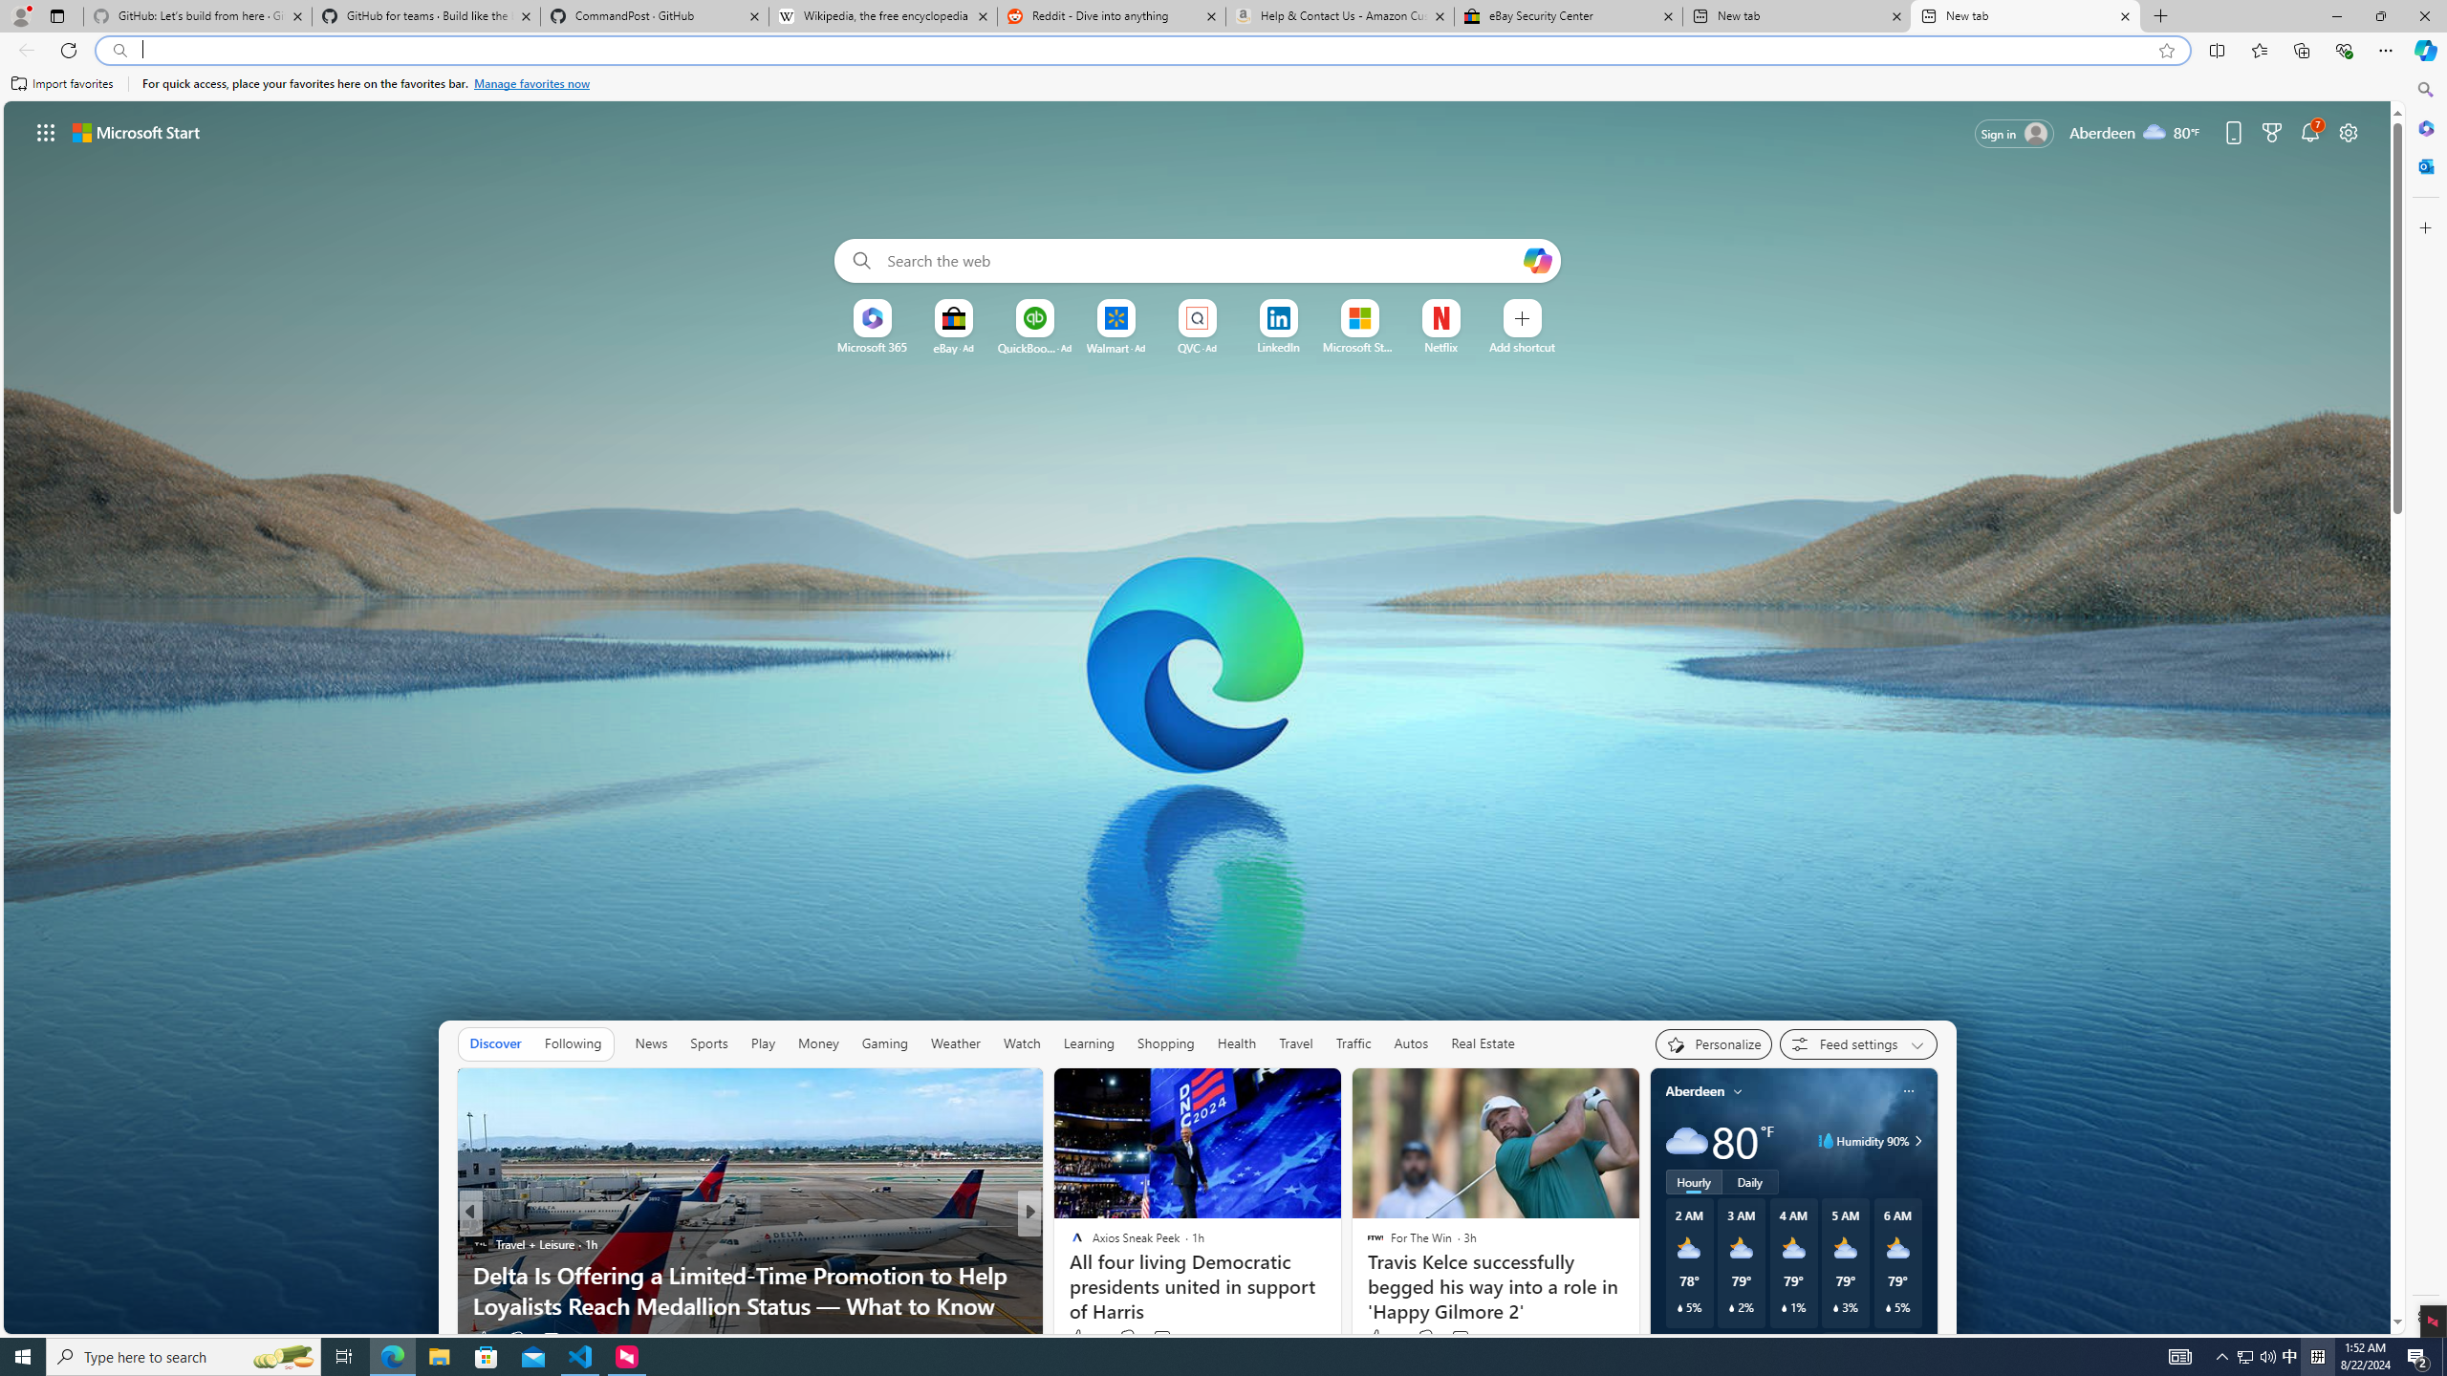 This screenshot has height=1376, width=2447. What do you see at coordinates (1202, 84) in the screenshot?
I see `Favorites bar` at bounding box center [1202, 84].